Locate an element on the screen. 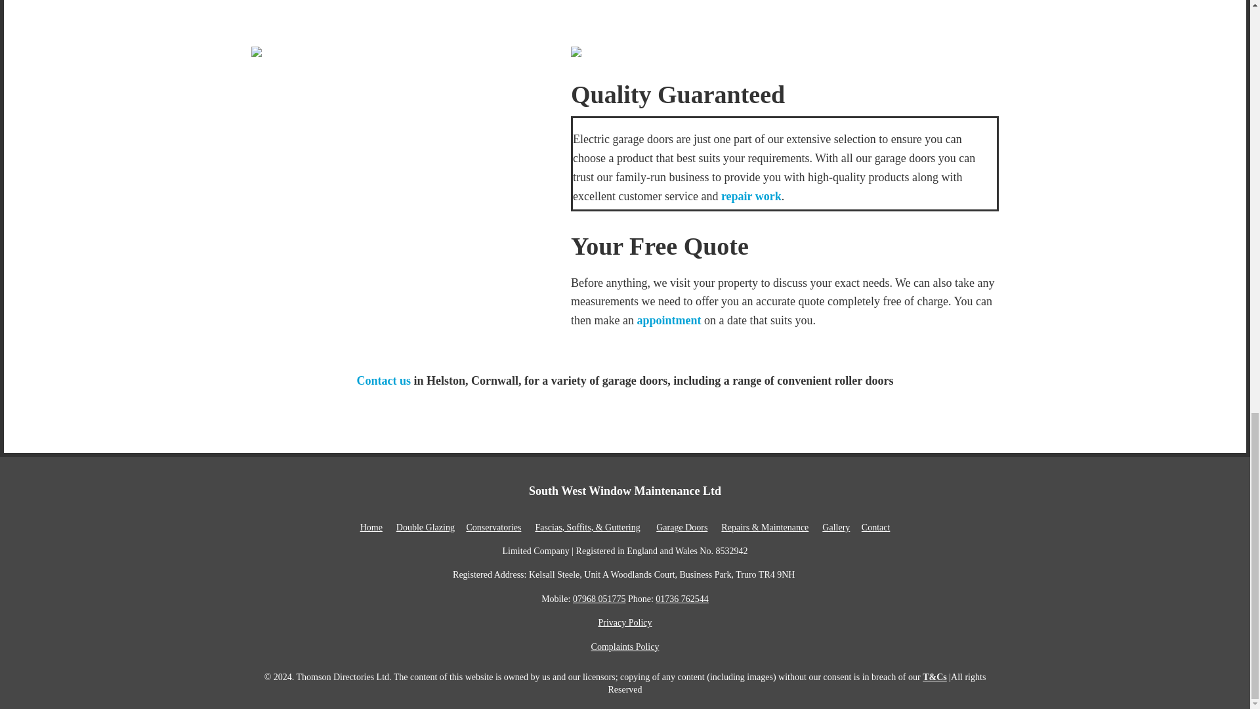 This screenshot has height=709, width=1260. Garage Doors is located at coordinates (681, 527).